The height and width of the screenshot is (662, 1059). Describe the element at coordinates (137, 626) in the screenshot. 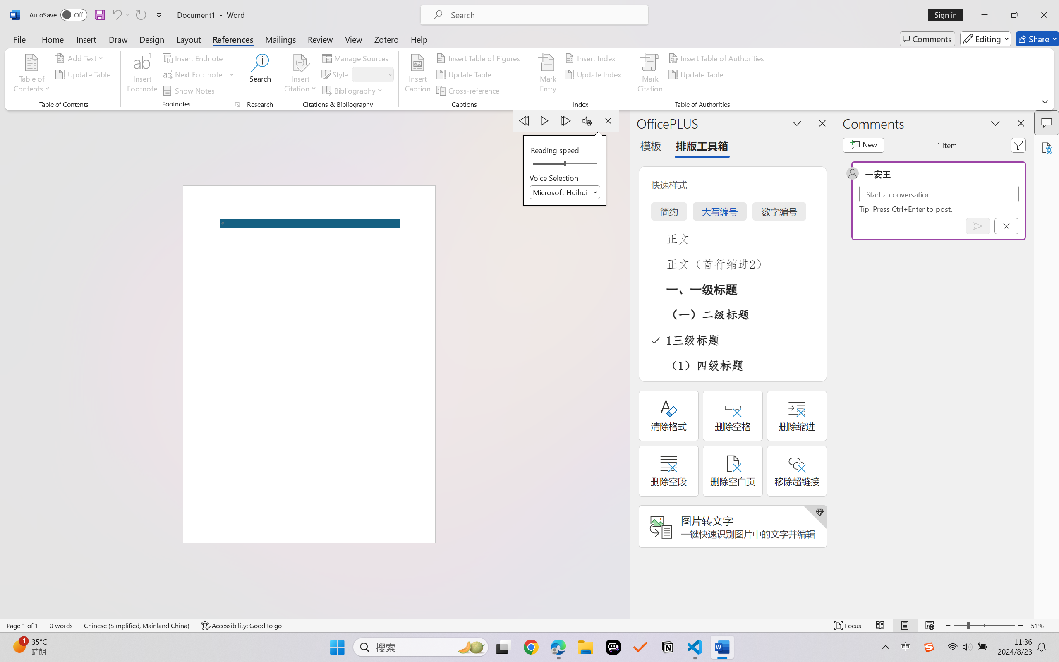

I see `Language Chinese (Simplified, Mainland China)` at that location.